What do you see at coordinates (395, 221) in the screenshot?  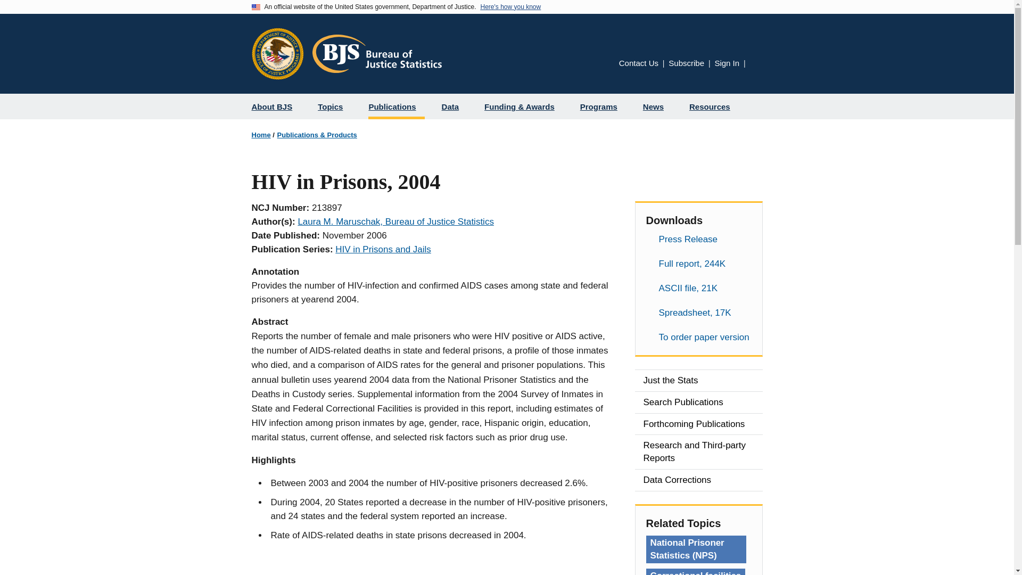 I see `Laura M. Maruschak, Bureau of Justice Statistics` at bounding box center [395, 221].